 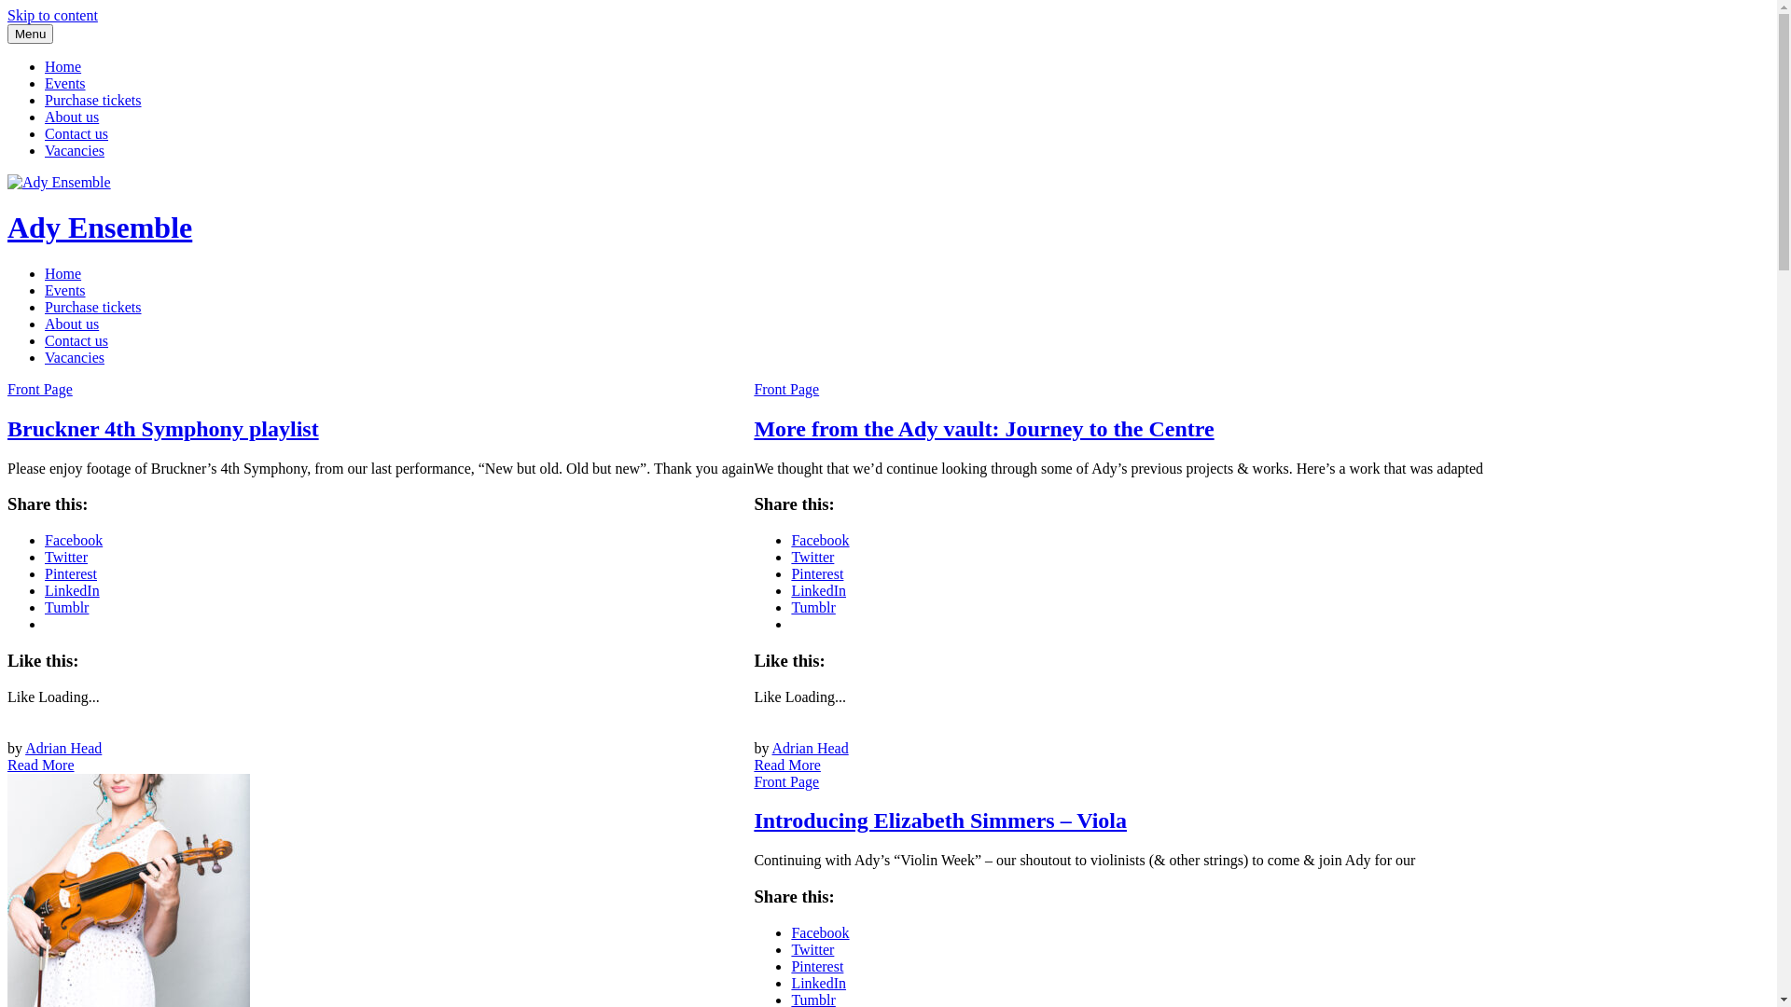 I want to click on Twitter, so click(x=812, y=558).